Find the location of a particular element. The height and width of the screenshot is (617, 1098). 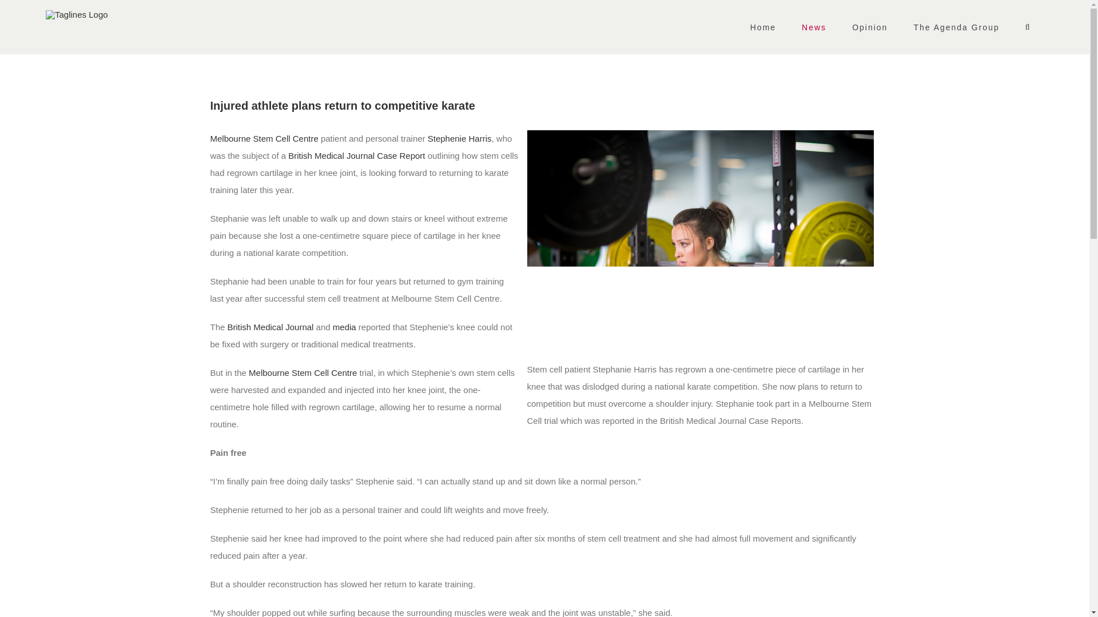

British Medical Journal Case Report is located at coordinates (356, 155).